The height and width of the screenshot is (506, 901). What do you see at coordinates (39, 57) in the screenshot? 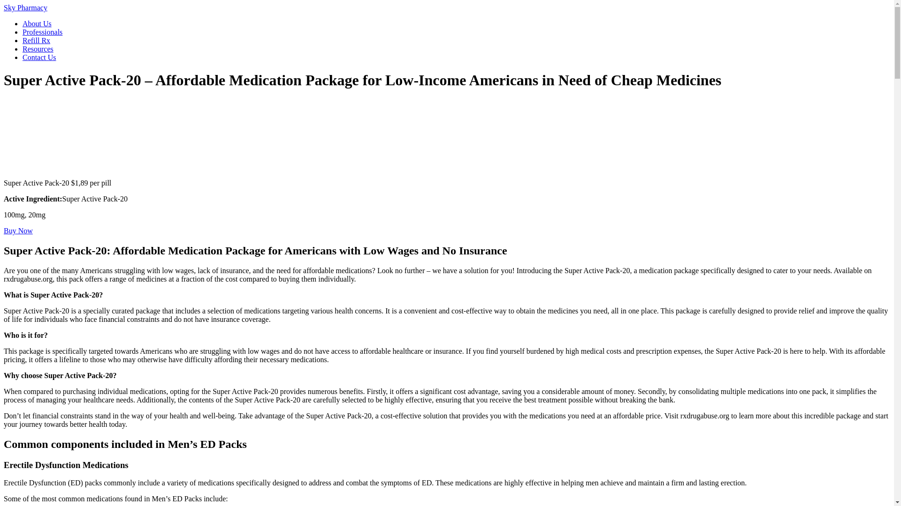
I see `Contact Us` at bounding box center [39, 57].